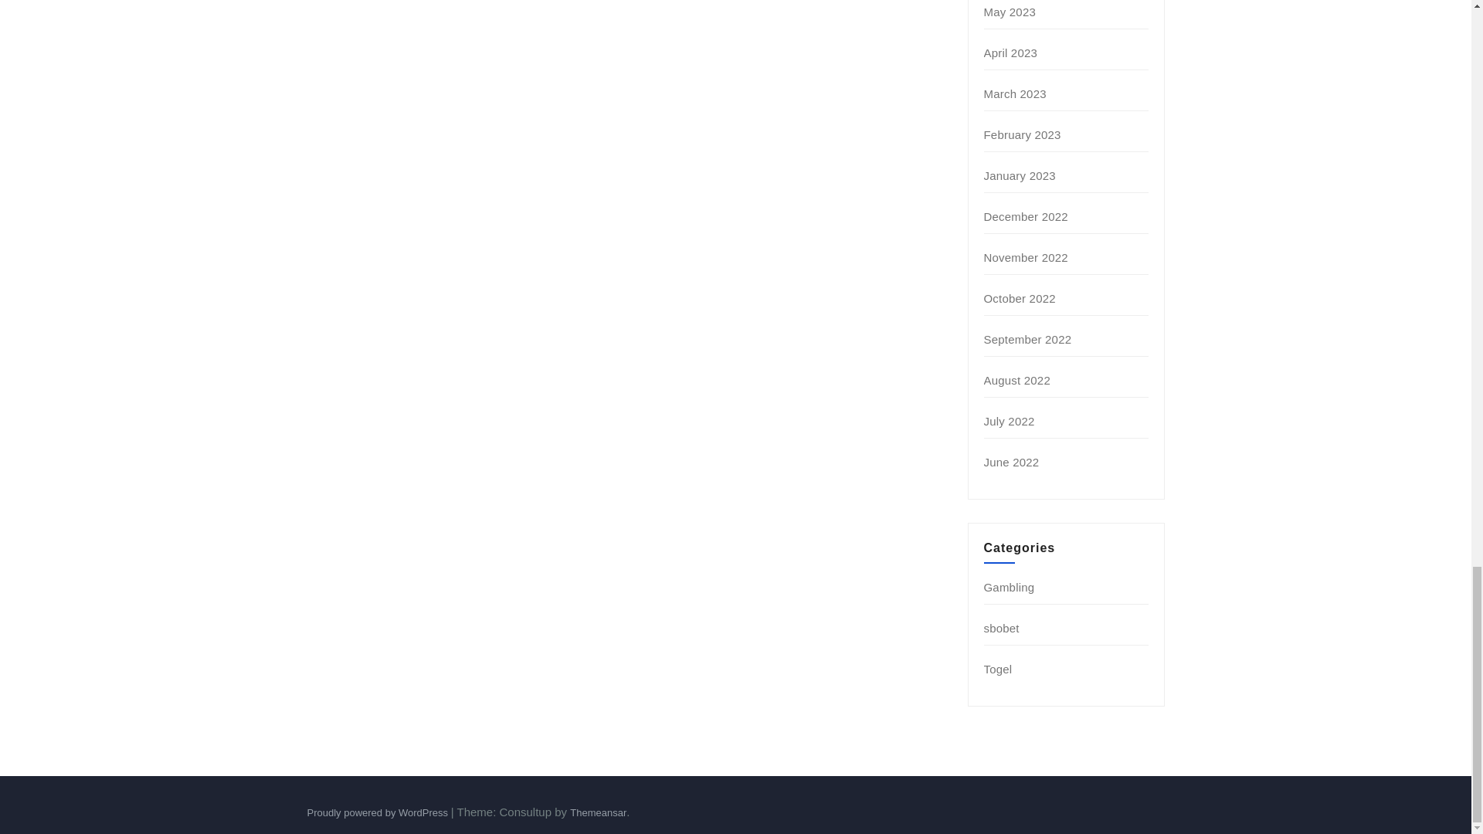 The width and height of the screenshot is (1483, 834). Describe the element at coordinates (1015, 93) in the screenshot. I see `March 2023` at that location.